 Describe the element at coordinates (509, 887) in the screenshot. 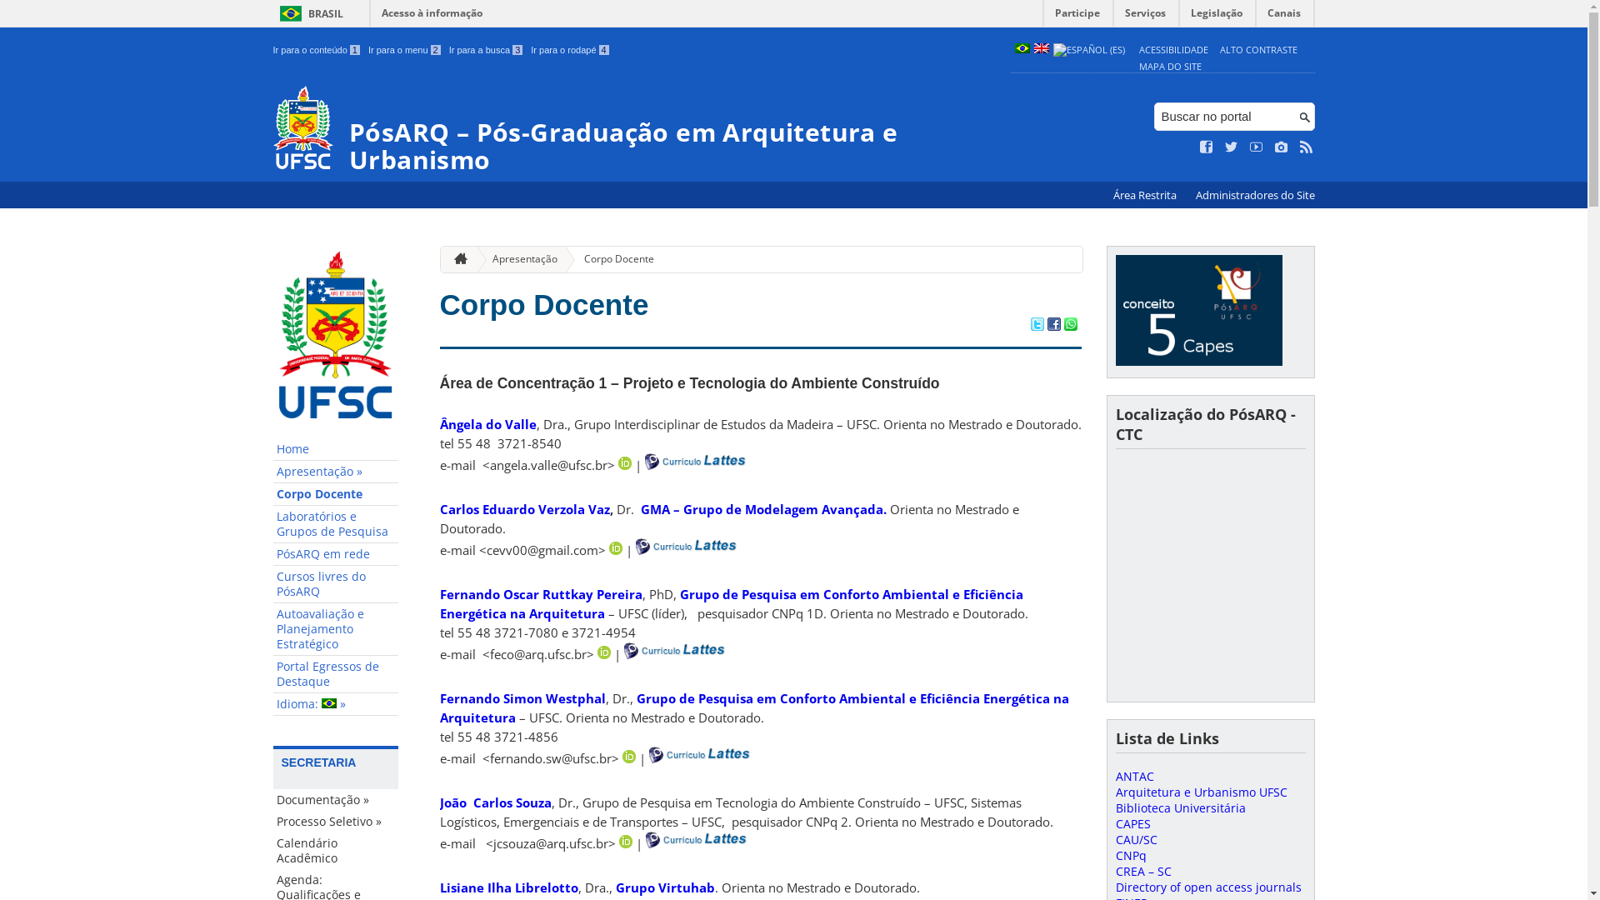

I see `Lisiane Ilha Librelotto` at that location.